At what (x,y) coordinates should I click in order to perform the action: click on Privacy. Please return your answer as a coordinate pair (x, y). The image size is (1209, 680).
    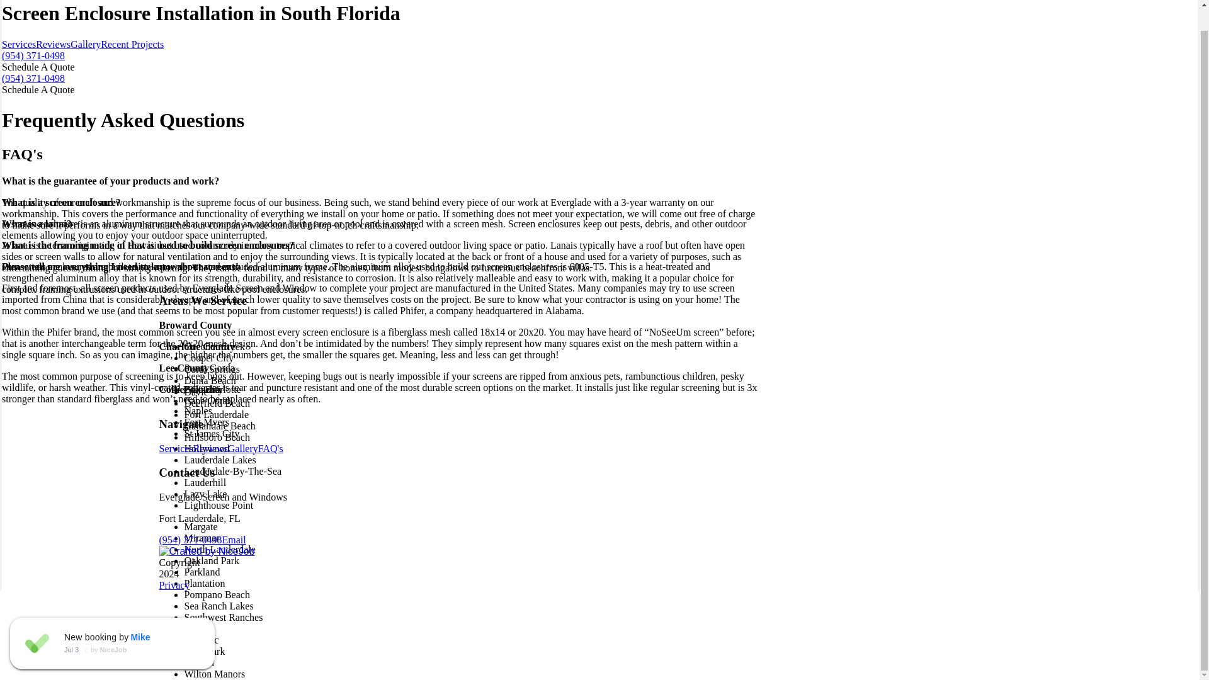
    Looking at the image, I should click on (174, 586).